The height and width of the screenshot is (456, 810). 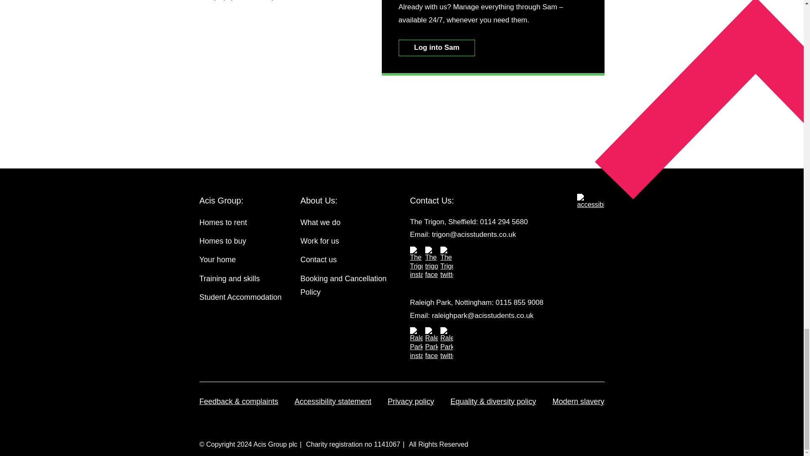 What do you see at coordinates (246, 281) in the screenshot?
I see `Training and skills` at bounding box center [246, 281].